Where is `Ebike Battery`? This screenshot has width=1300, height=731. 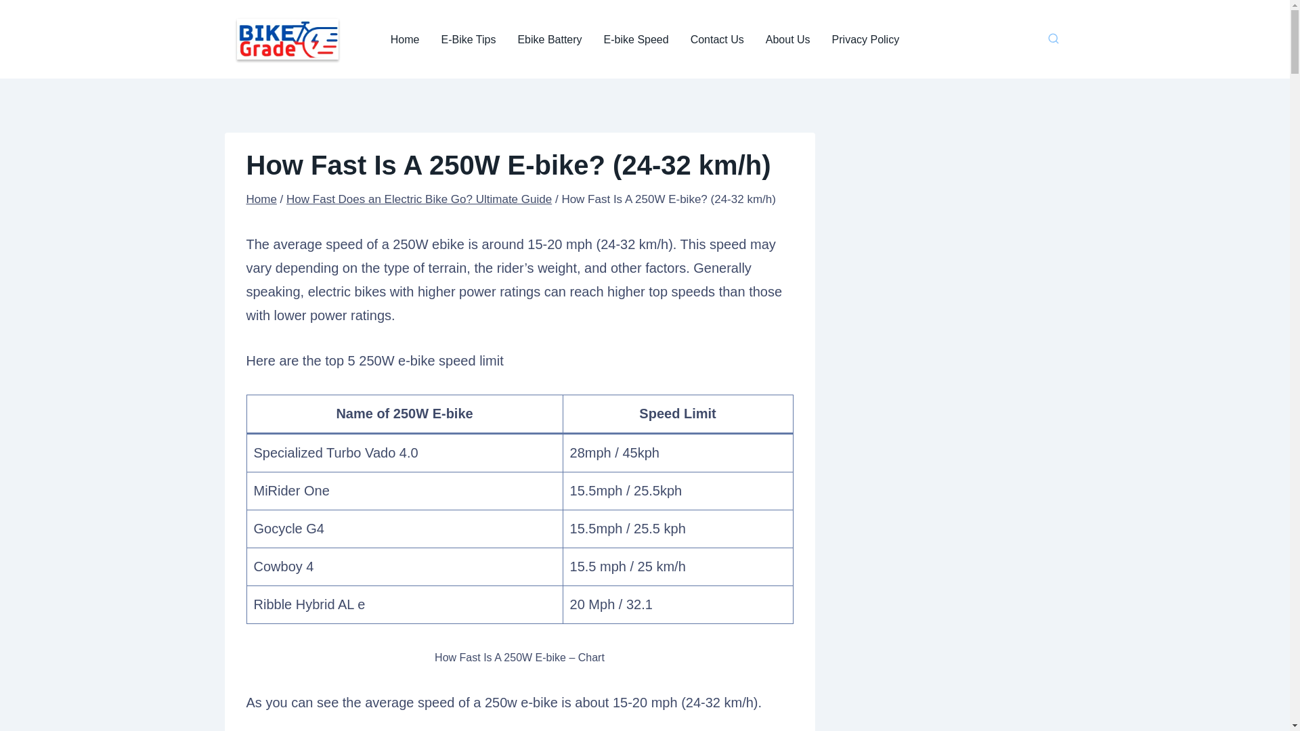
Ebike Battery is located at coordinates (550, 39).